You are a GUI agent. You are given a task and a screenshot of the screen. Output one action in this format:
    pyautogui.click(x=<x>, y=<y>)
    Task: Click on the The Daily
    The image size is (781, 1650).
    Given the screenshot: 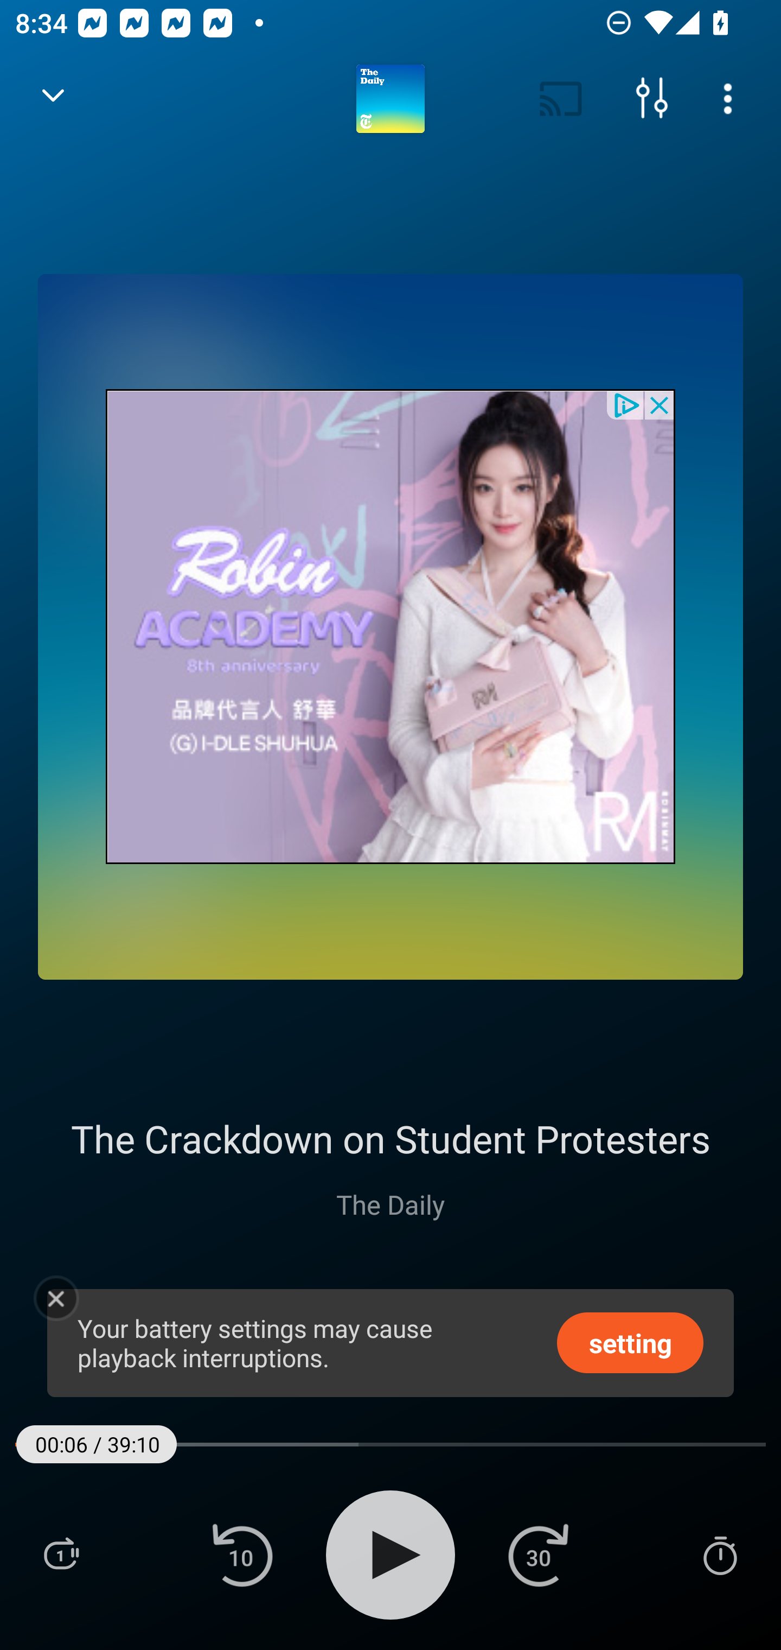 What is the action you would take?
    pyautogui.click(x=390, y=1204)
    